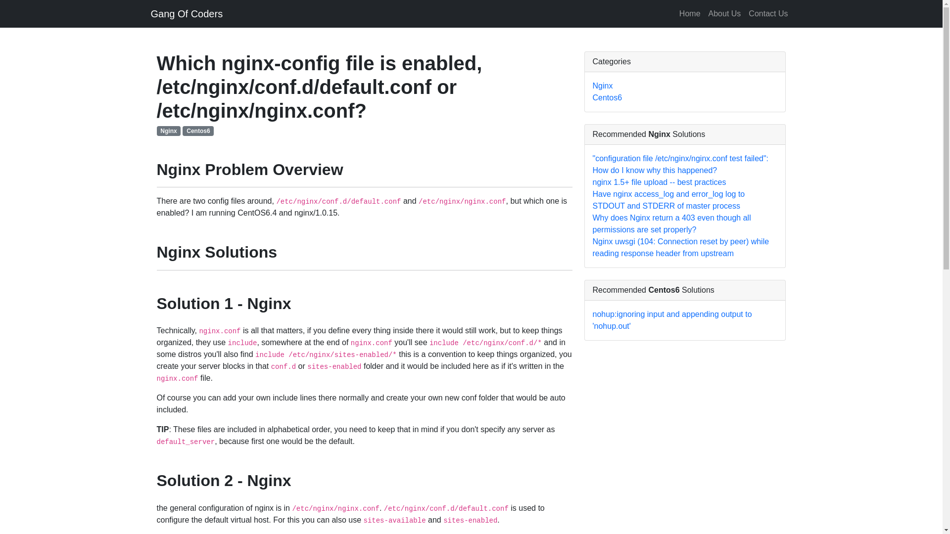 This screenshot has height=534, width=950. What do you see at coordinates (690, 13) in the screenshot?
I see `Home` at bounding box center [690, 13].